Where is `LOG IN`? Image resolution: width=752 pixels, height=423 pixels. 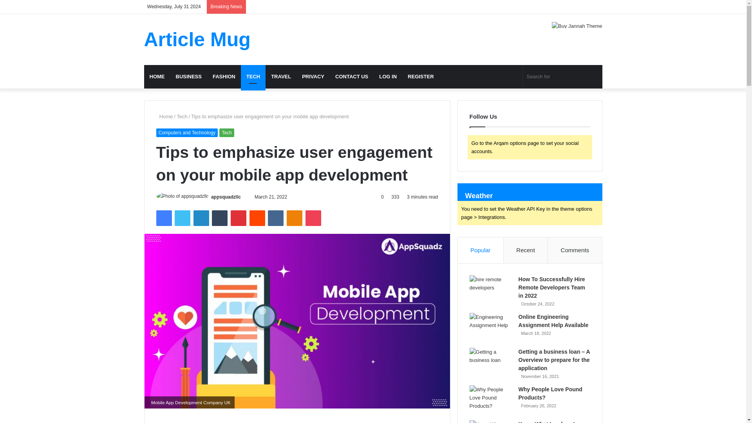
LOG IN is located at coordinates (388, 77).